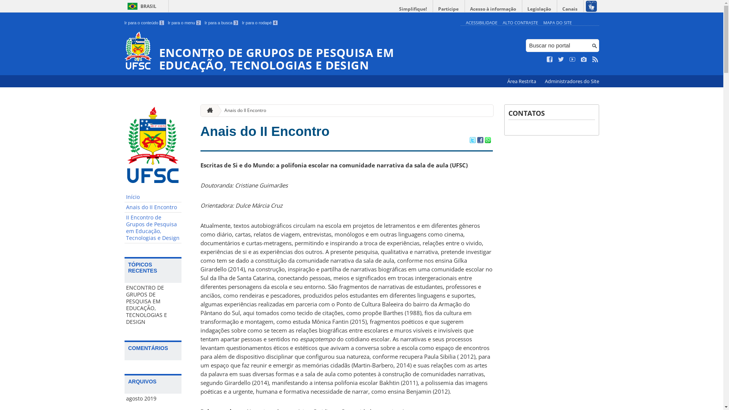 The width and height of the screenshot is (729, 410). I want to click on Simplifique!, so click(413, 9).